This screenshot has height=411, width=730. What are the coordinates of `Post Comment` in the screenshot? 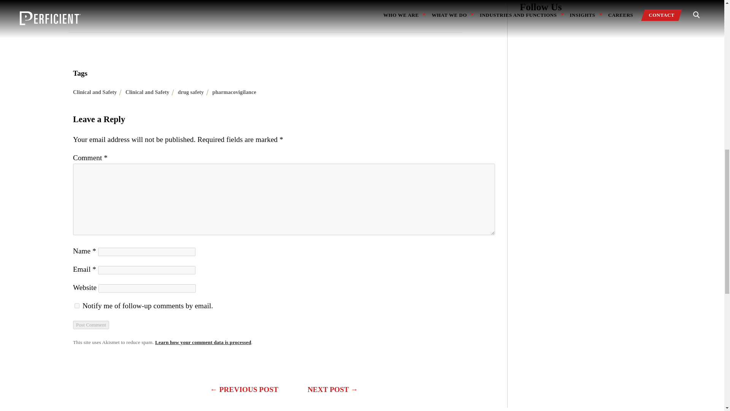 It's located at (91, 325).